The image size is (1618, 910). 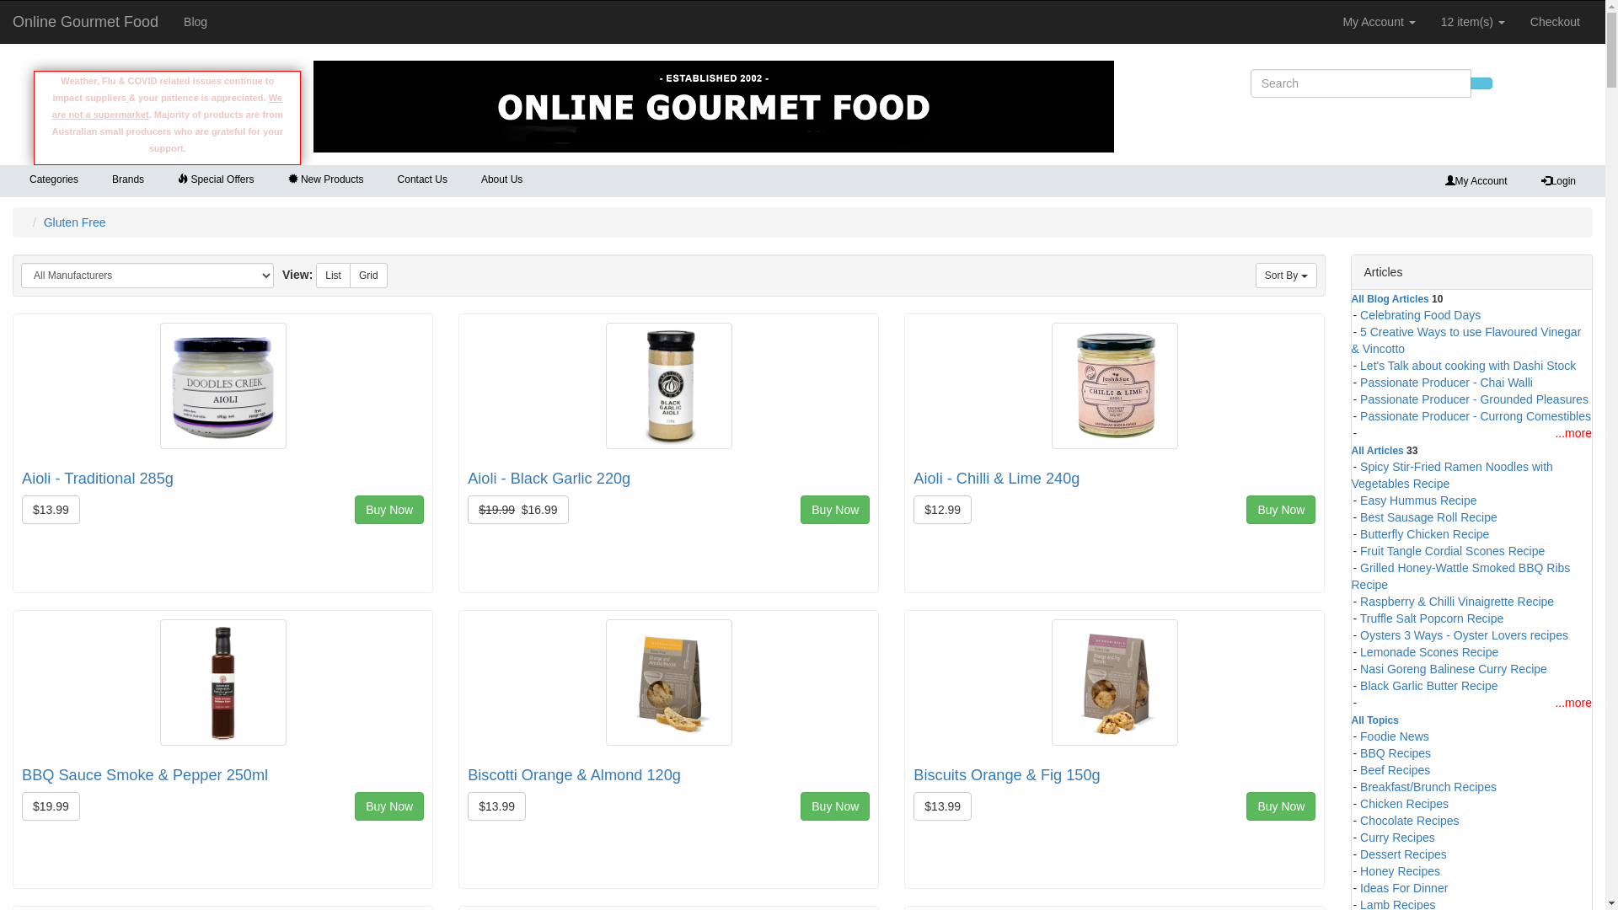 What do you see at coordinates (1429, 684) in the screenshot?
I see `Black Garlic Butter Recipe` at bounding box center [1429, 684].